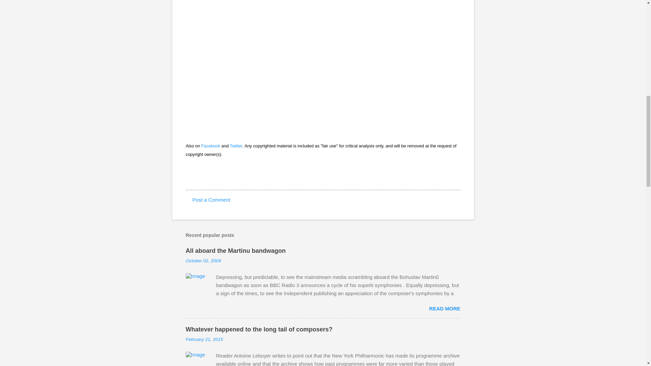 The image size is (651, 366). Describe the element at coordinates (236, 146) in the screenshot. I see `Twitter` at that location.